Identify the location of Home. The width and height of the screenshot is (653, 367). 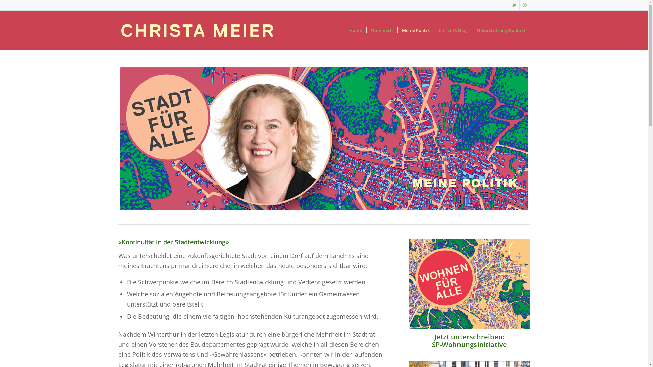
(355, 30).